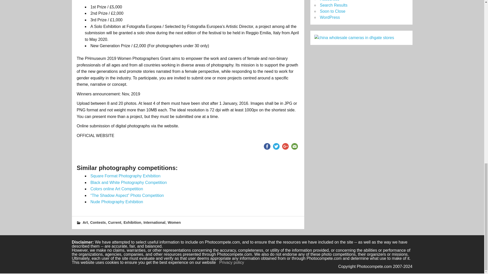  What do you see at coordinates (114, 222) in the screenshot?
I see `Current` at bounding box center [114, 222].